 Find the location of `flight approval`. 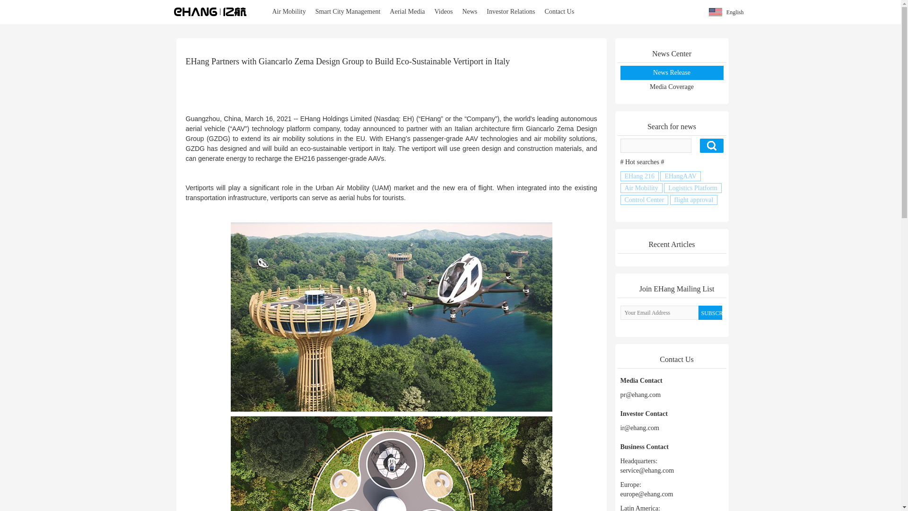

flight approval is located at coordinates (694, 200).